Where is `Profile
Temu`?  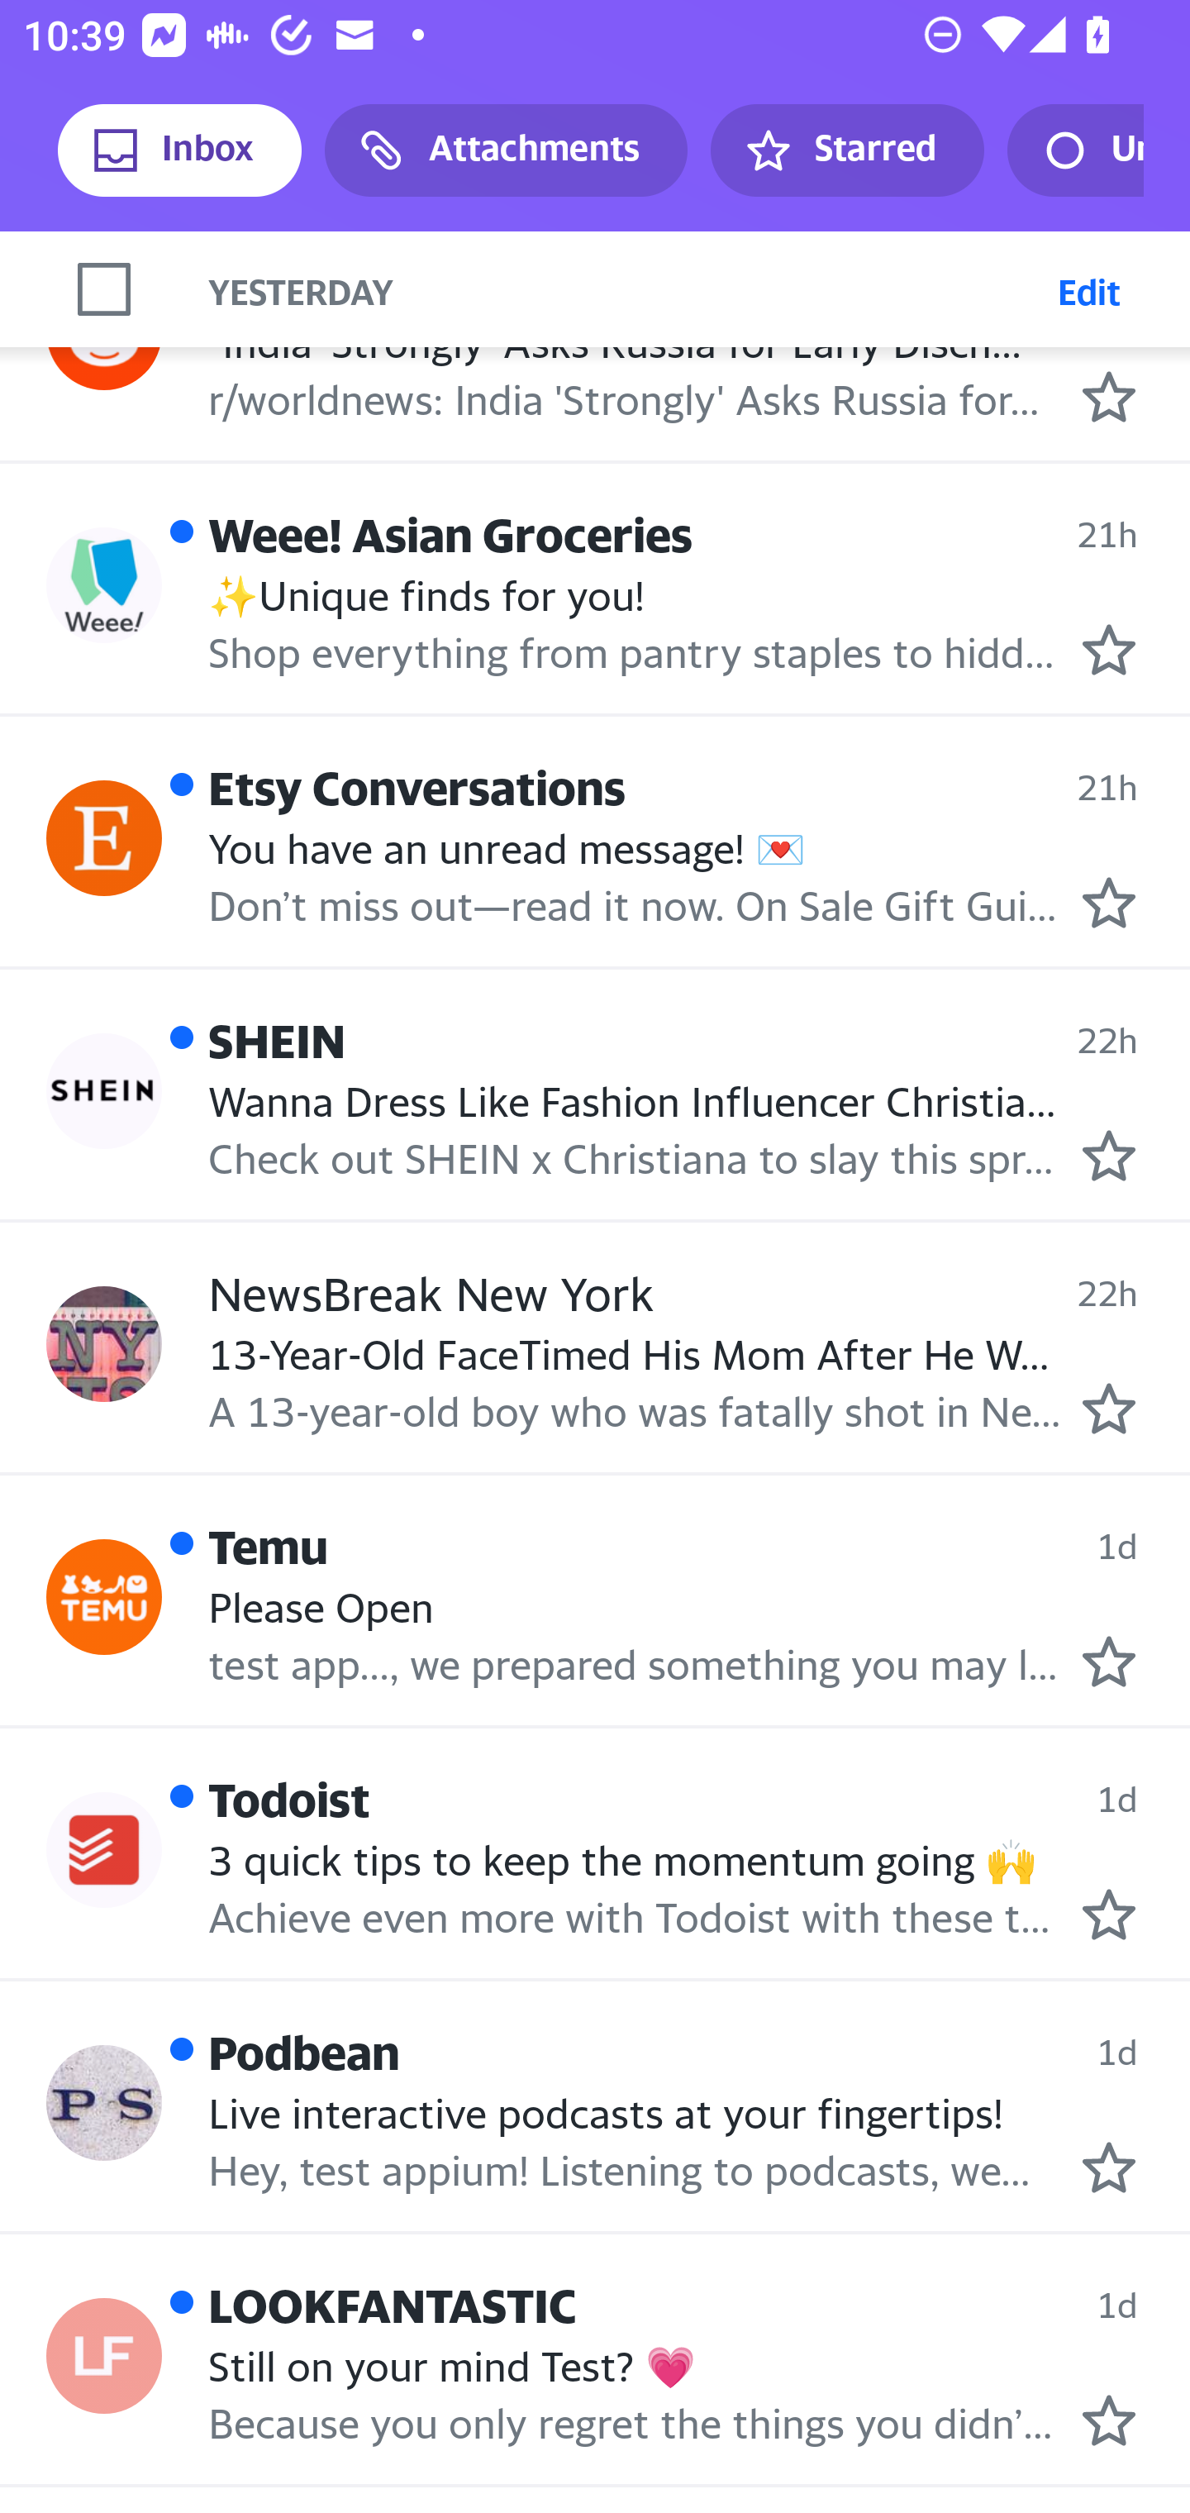 Profile
Temu is located at coordinates (104, 1597).